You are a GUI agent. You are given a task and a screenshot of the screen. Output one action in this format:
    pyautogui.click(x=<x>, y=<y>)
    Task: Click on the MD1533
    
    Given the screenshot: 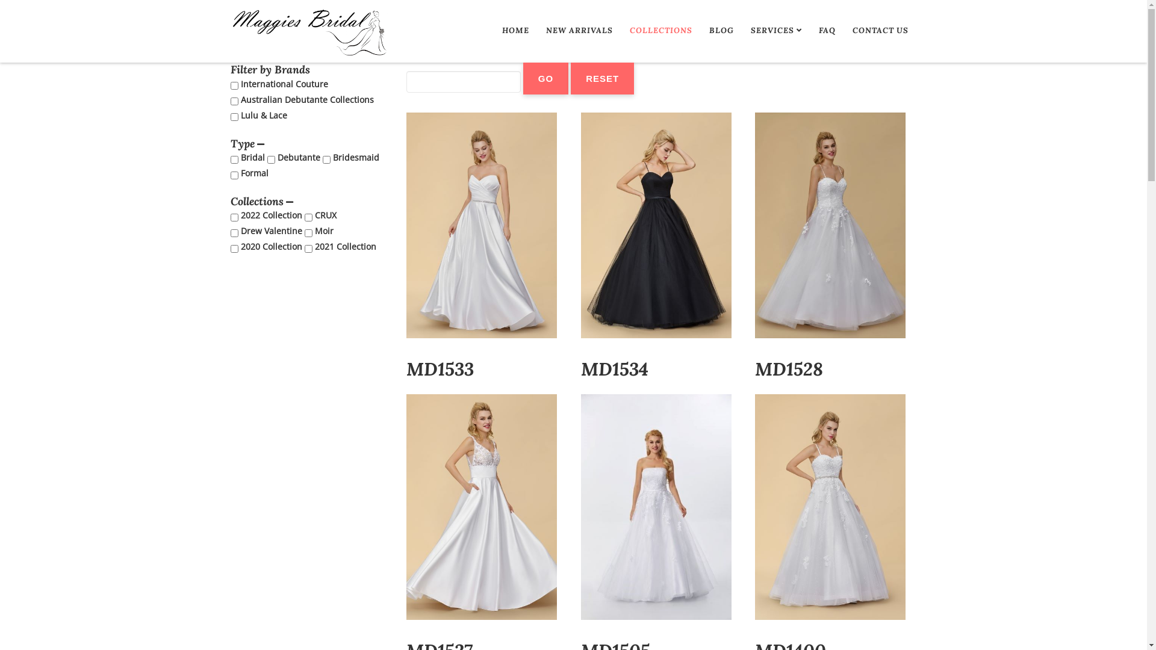 What is the action you would take?
    pyautogui.click(x=482, y=225)
    